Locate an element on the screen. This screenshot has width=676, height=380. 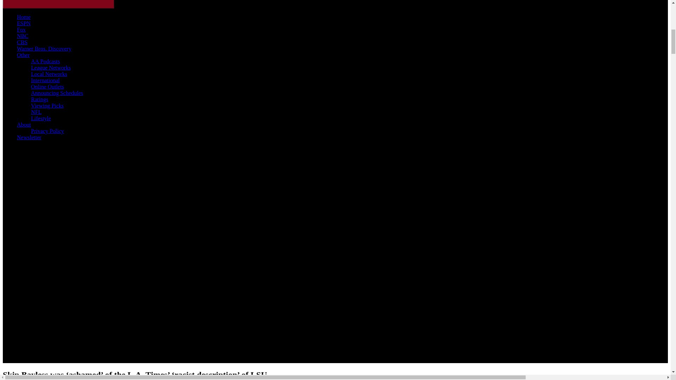
Announcing Schedules is located at coordinates (58, 4).